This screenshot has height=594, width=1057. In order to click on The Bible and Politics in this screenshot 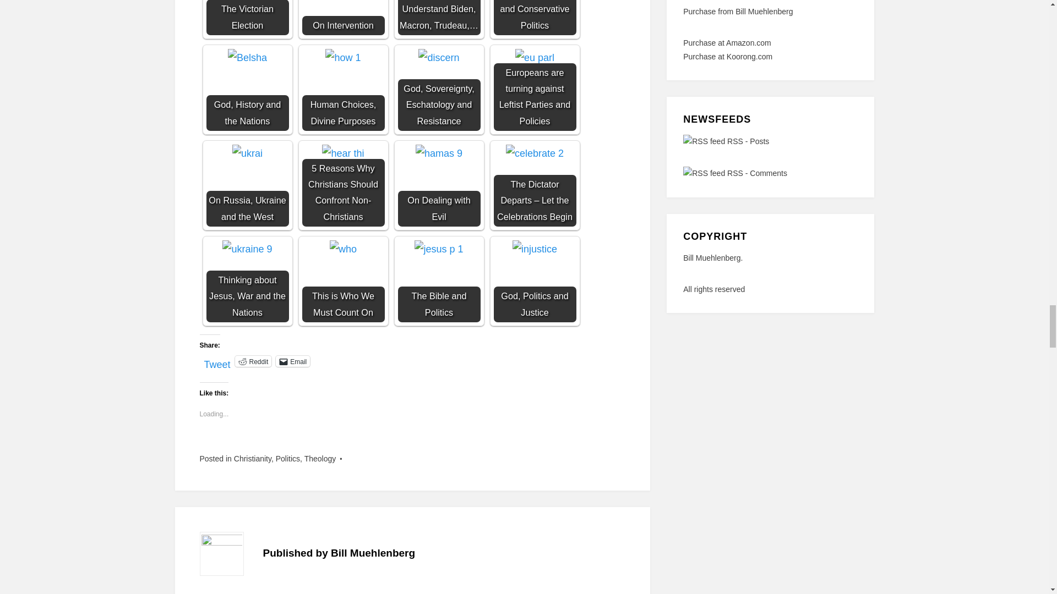, I will do `click(438, 281)`.